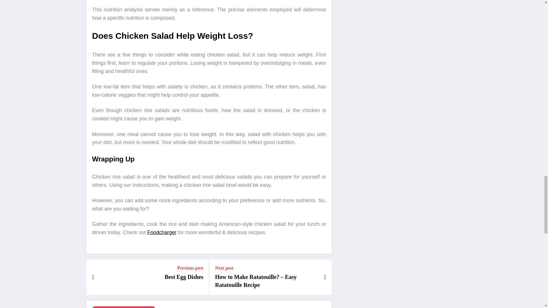 Image resolution: width=548 pixels, height=308 pixels. Describe the element at coordinates (184, 268) in the screenshot. I see `Previous post` at that location.